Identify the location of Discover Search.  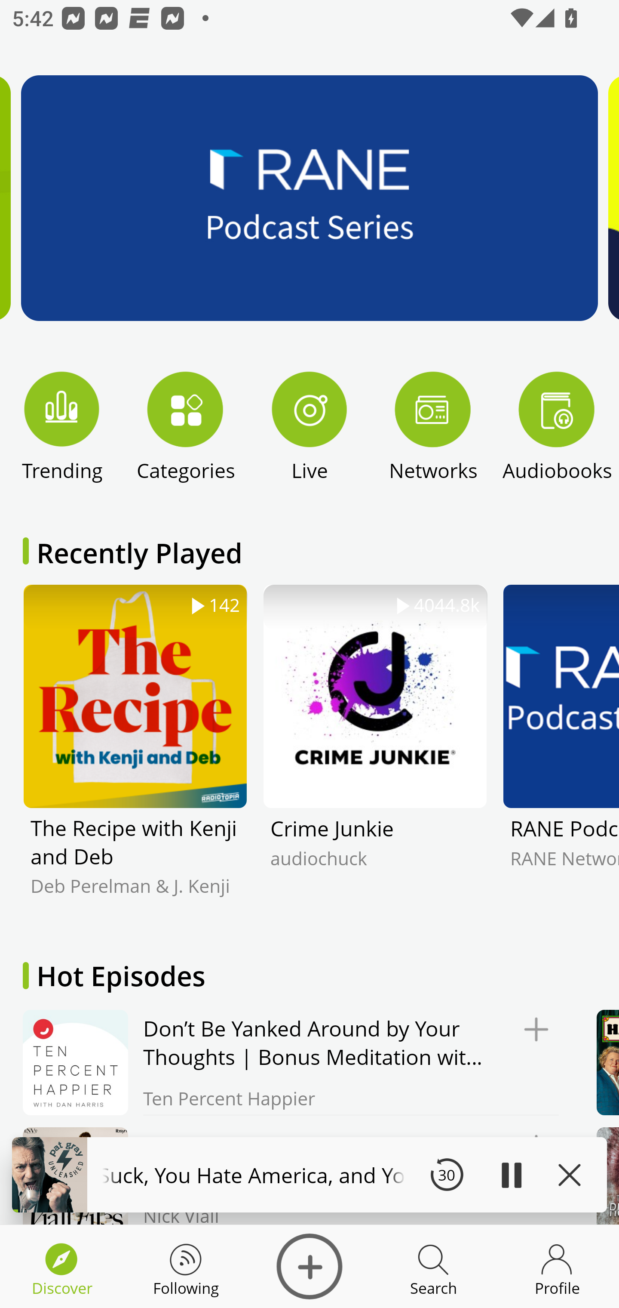
(433, 1267).